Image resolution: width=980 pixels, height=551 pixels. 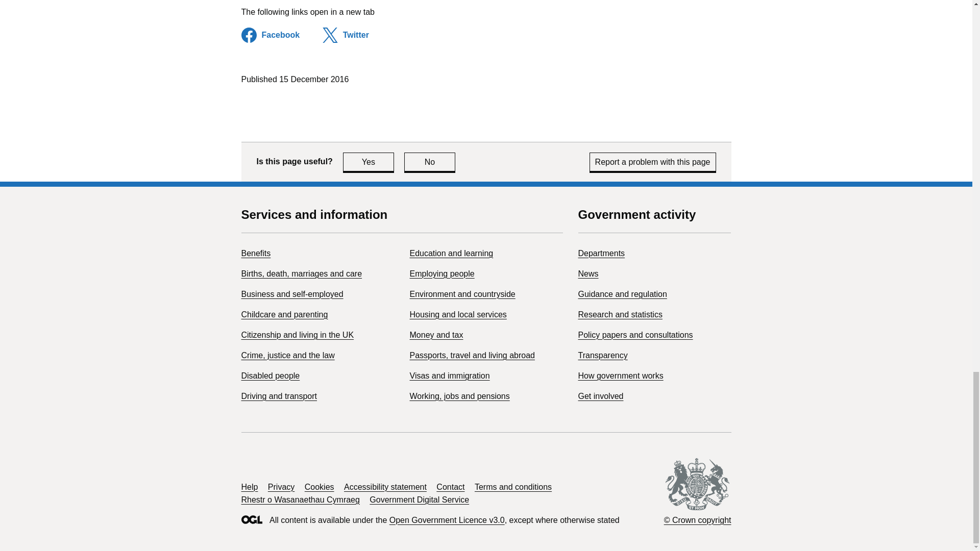 What do you see at coordinates (635, 335) in the screenshot?
I see `Business and self-employed` at bounding box center [635, 335].